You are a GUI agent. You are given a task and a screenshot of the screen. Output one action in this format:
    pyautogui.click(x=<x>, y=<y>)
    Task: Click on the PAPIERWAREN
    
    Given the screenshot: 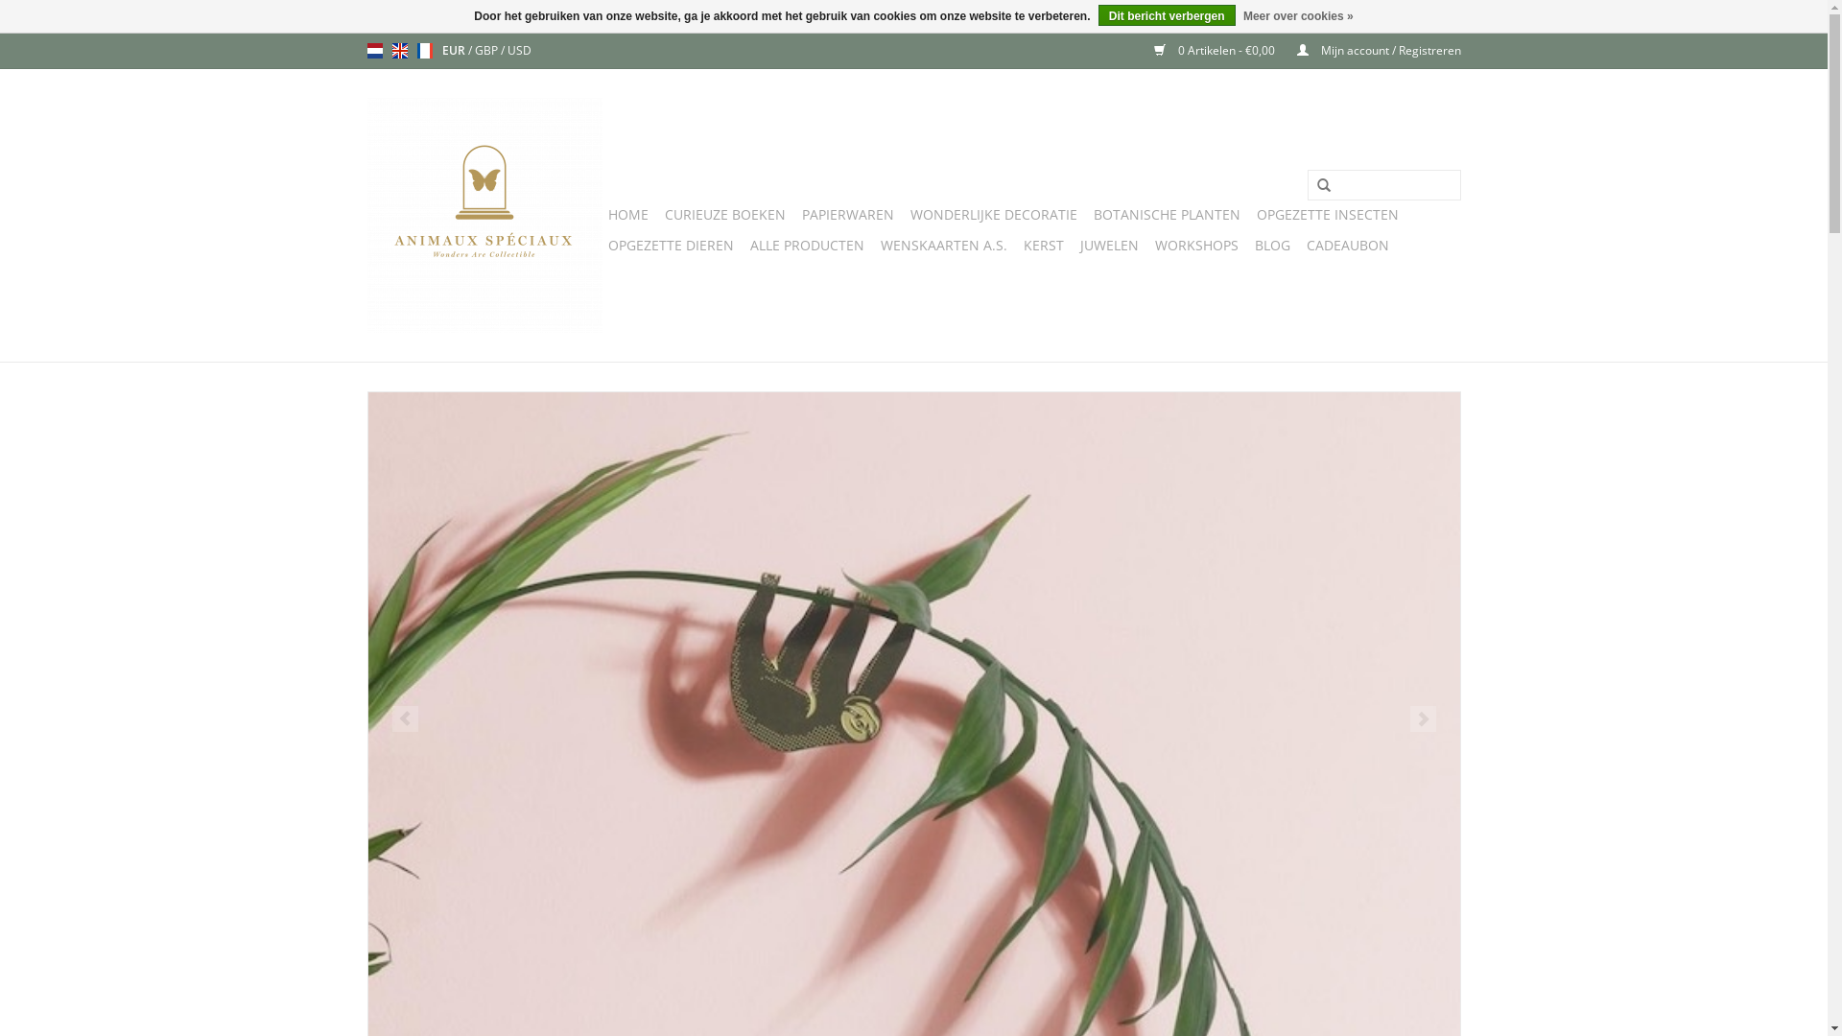 What is the action you would take?
    pyautogui.click(x=848, y=215)
    